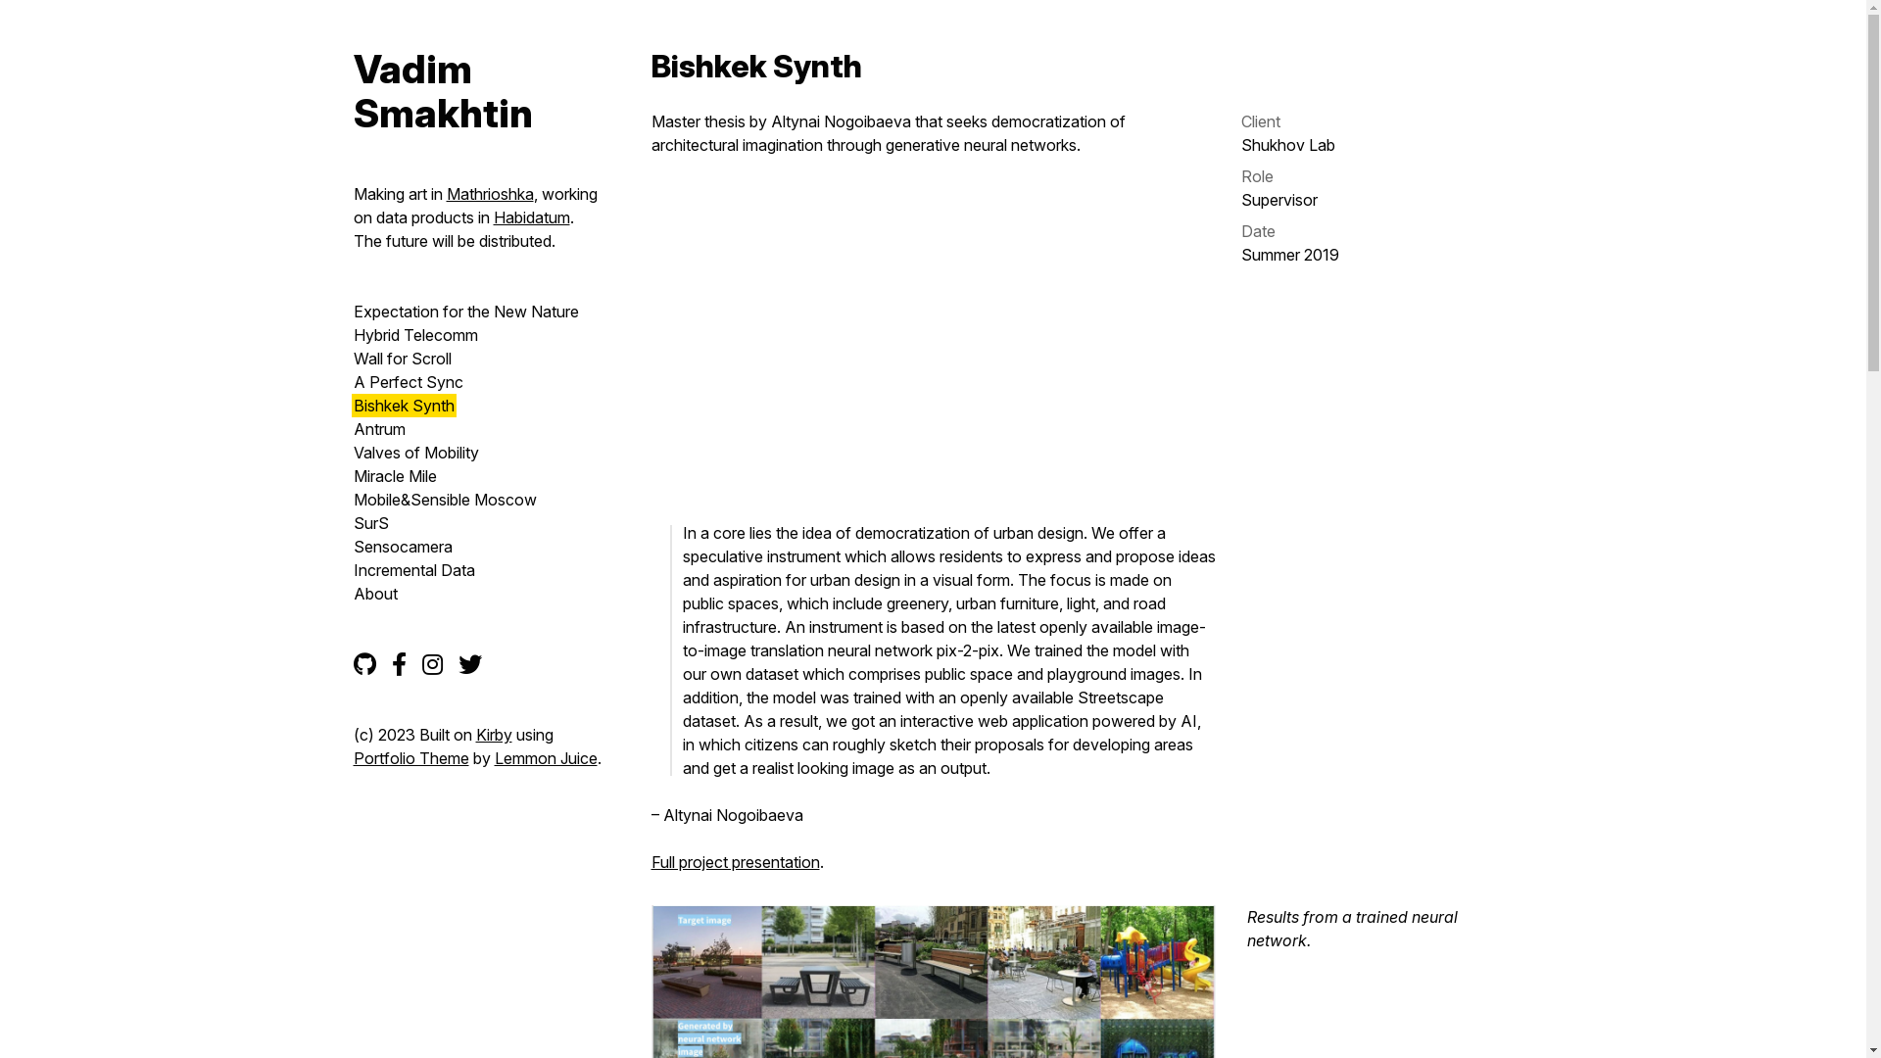 The height and width of the screenshot is (1058, 1881). What do you see at coordinates (445, 500) in the screenshot?
I see `Mobile&Sensible Moscow` at bounding box center [445, 500].